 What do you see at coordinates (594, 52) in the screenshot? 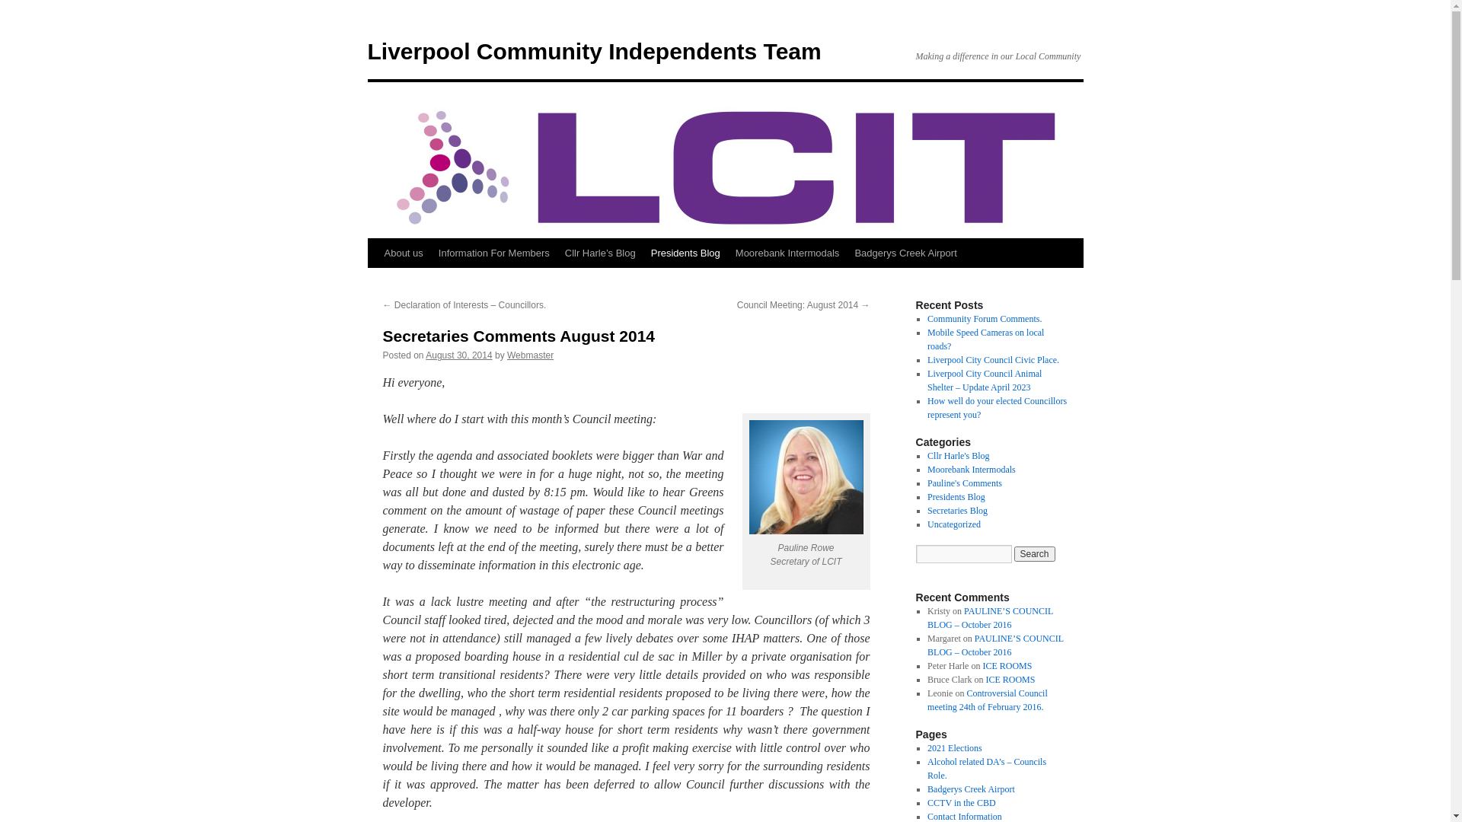
I see `Liverpool Community Independents Team` at bounding box center [594, 52].